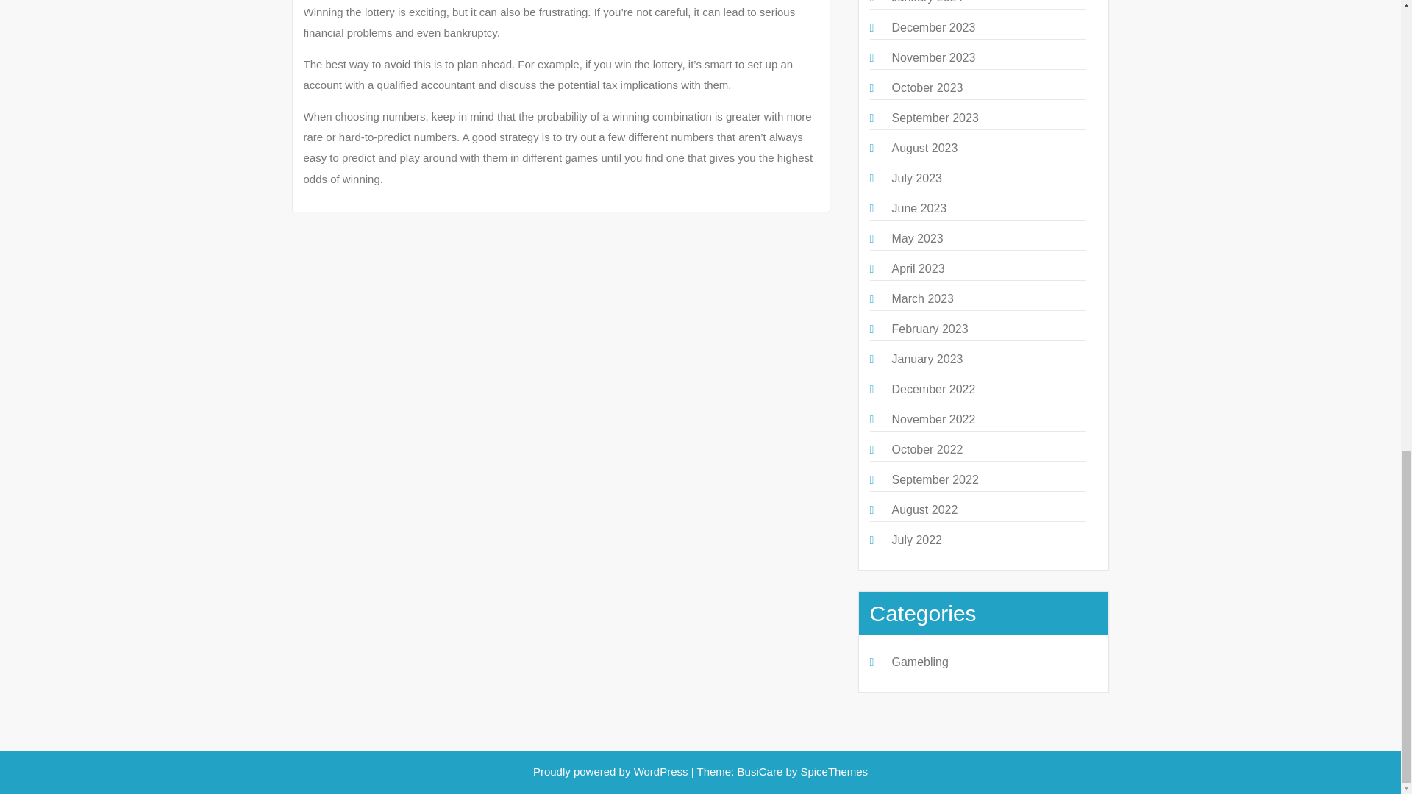 The height and width of the screenshot is (794, 1412). I want to click on December 2023, so click(933, 28).